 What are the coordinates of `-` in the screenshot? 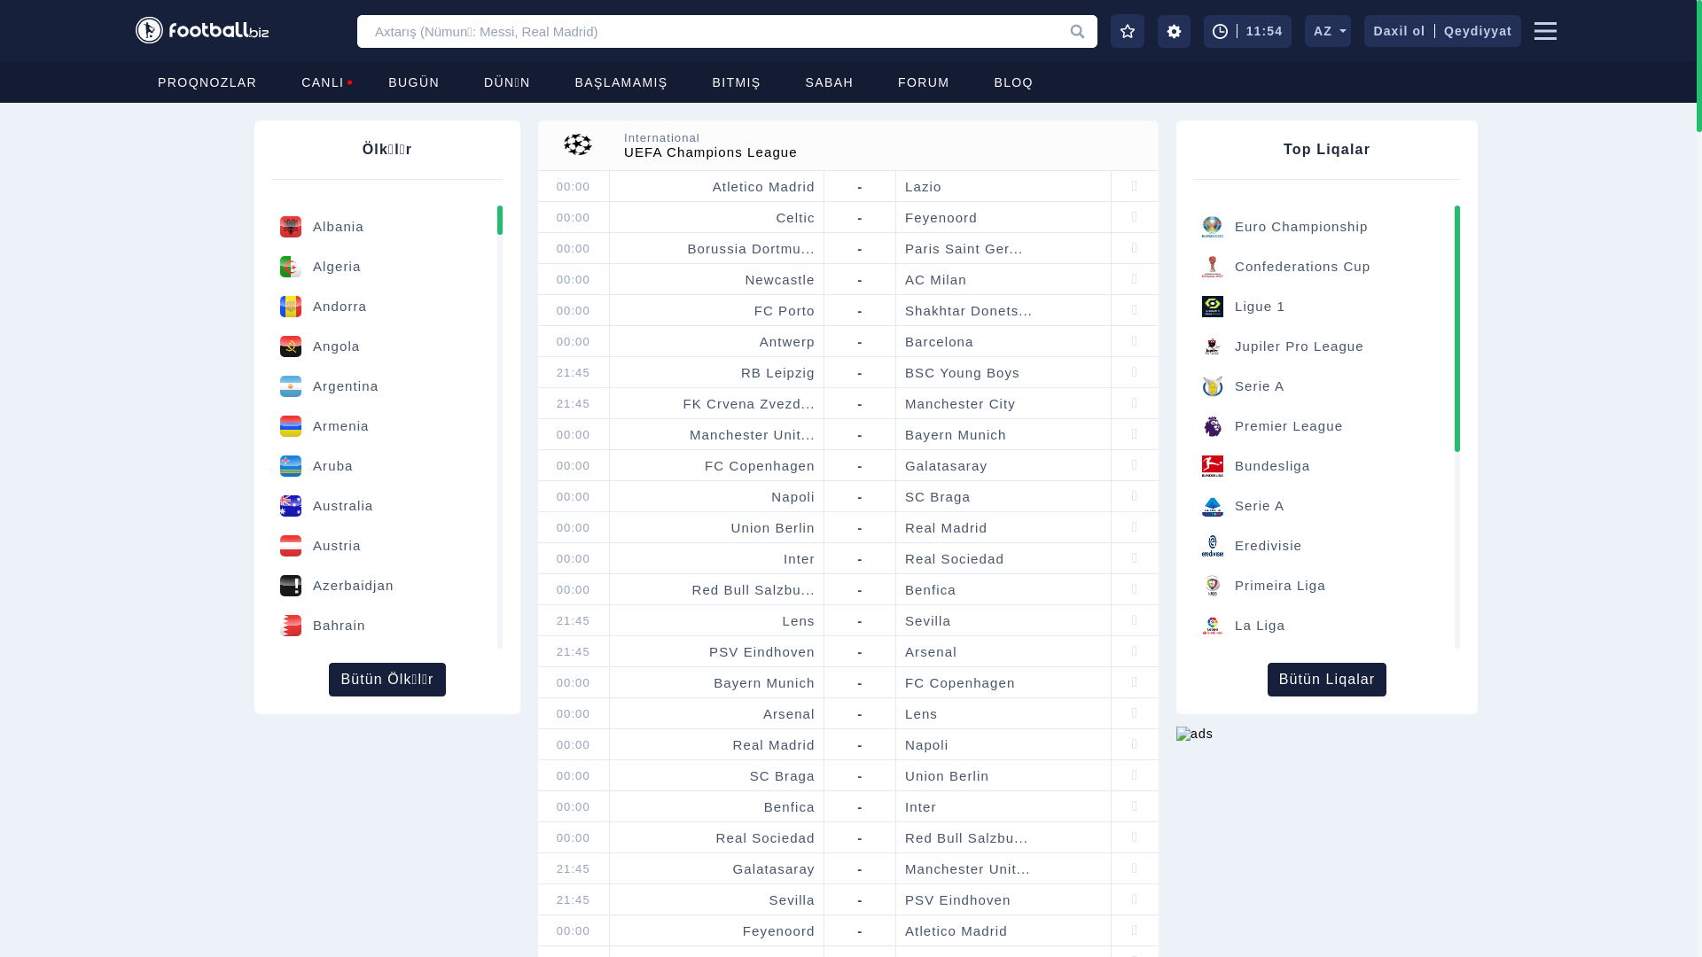 It's located at (860, 930).